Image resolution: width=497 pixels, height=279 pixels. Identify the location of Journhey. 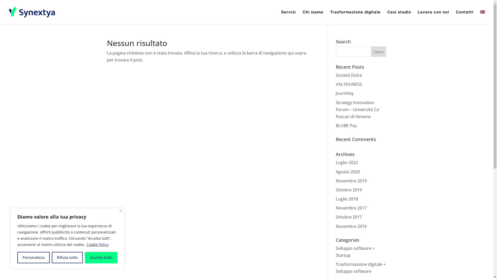
(345, 93).